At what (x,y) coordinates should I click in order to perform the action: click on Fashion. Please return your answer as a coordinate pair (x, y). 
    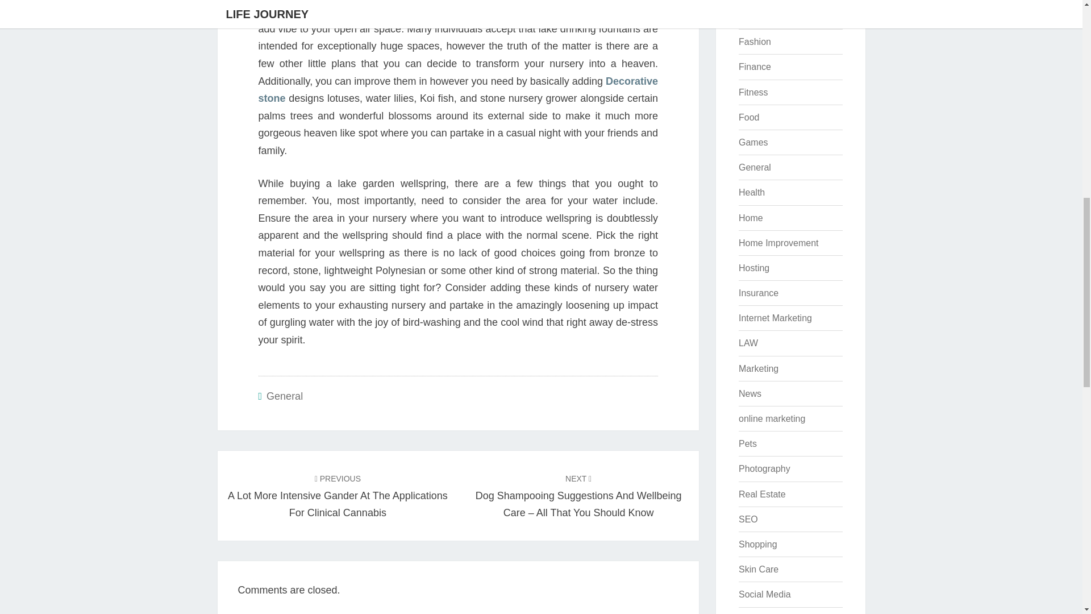
    Looking at the image, I should click on (755, 42).